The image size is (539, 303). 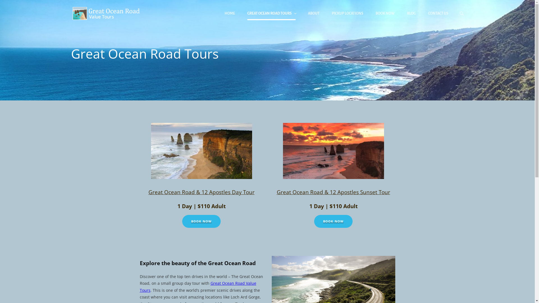 I want to click on BOOK NOW, so click(x=202, y=221).